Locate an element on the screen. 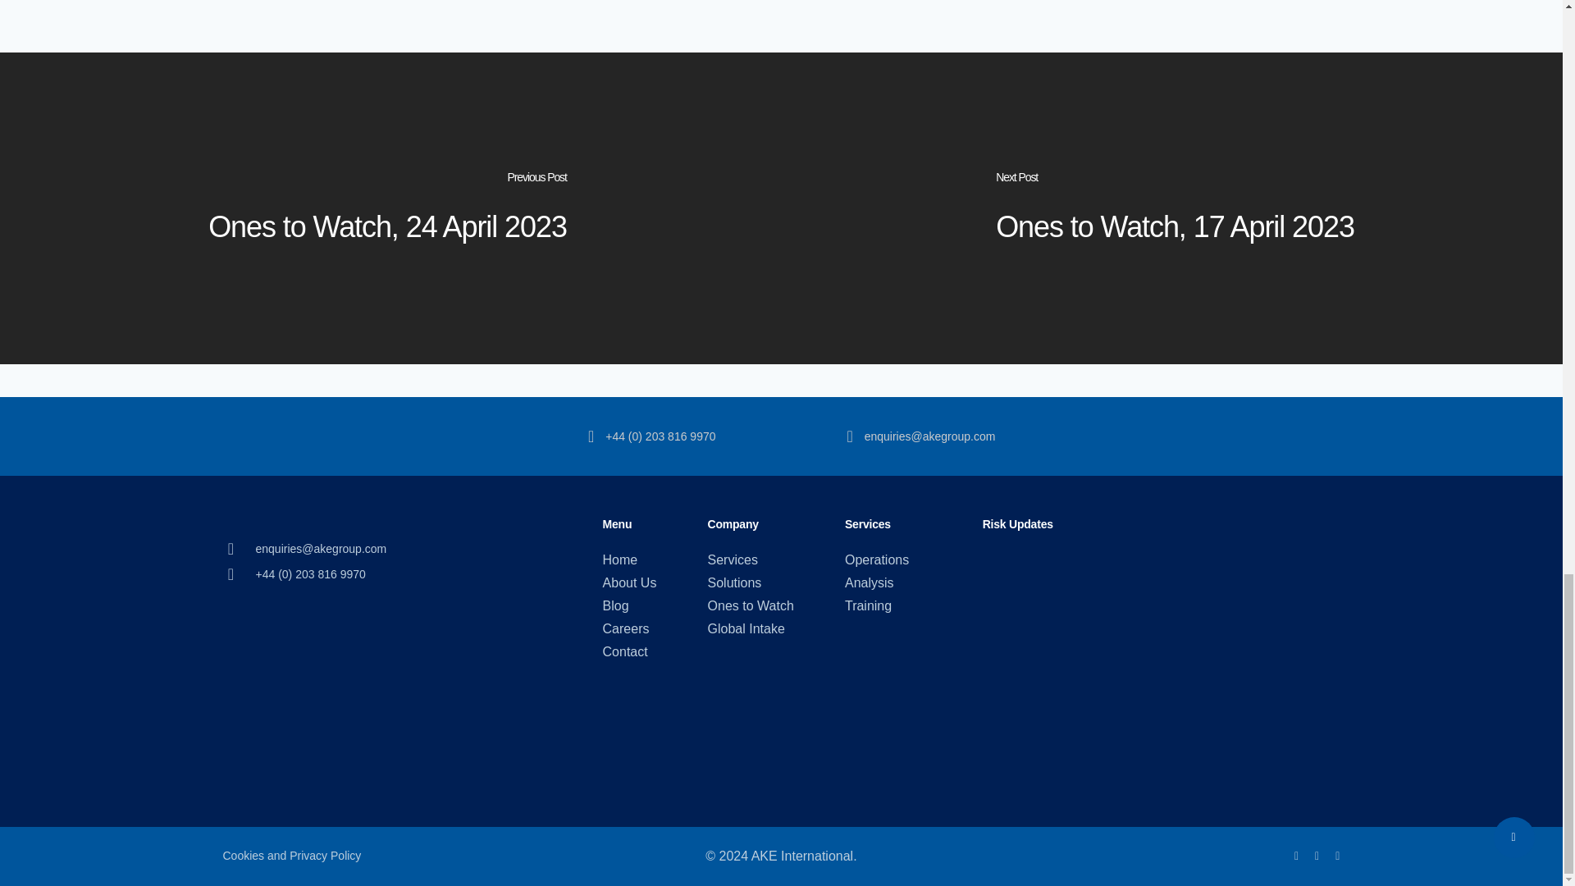 This screenshot has height=886, width=1575. Blog is located at coordinates (630, 605).